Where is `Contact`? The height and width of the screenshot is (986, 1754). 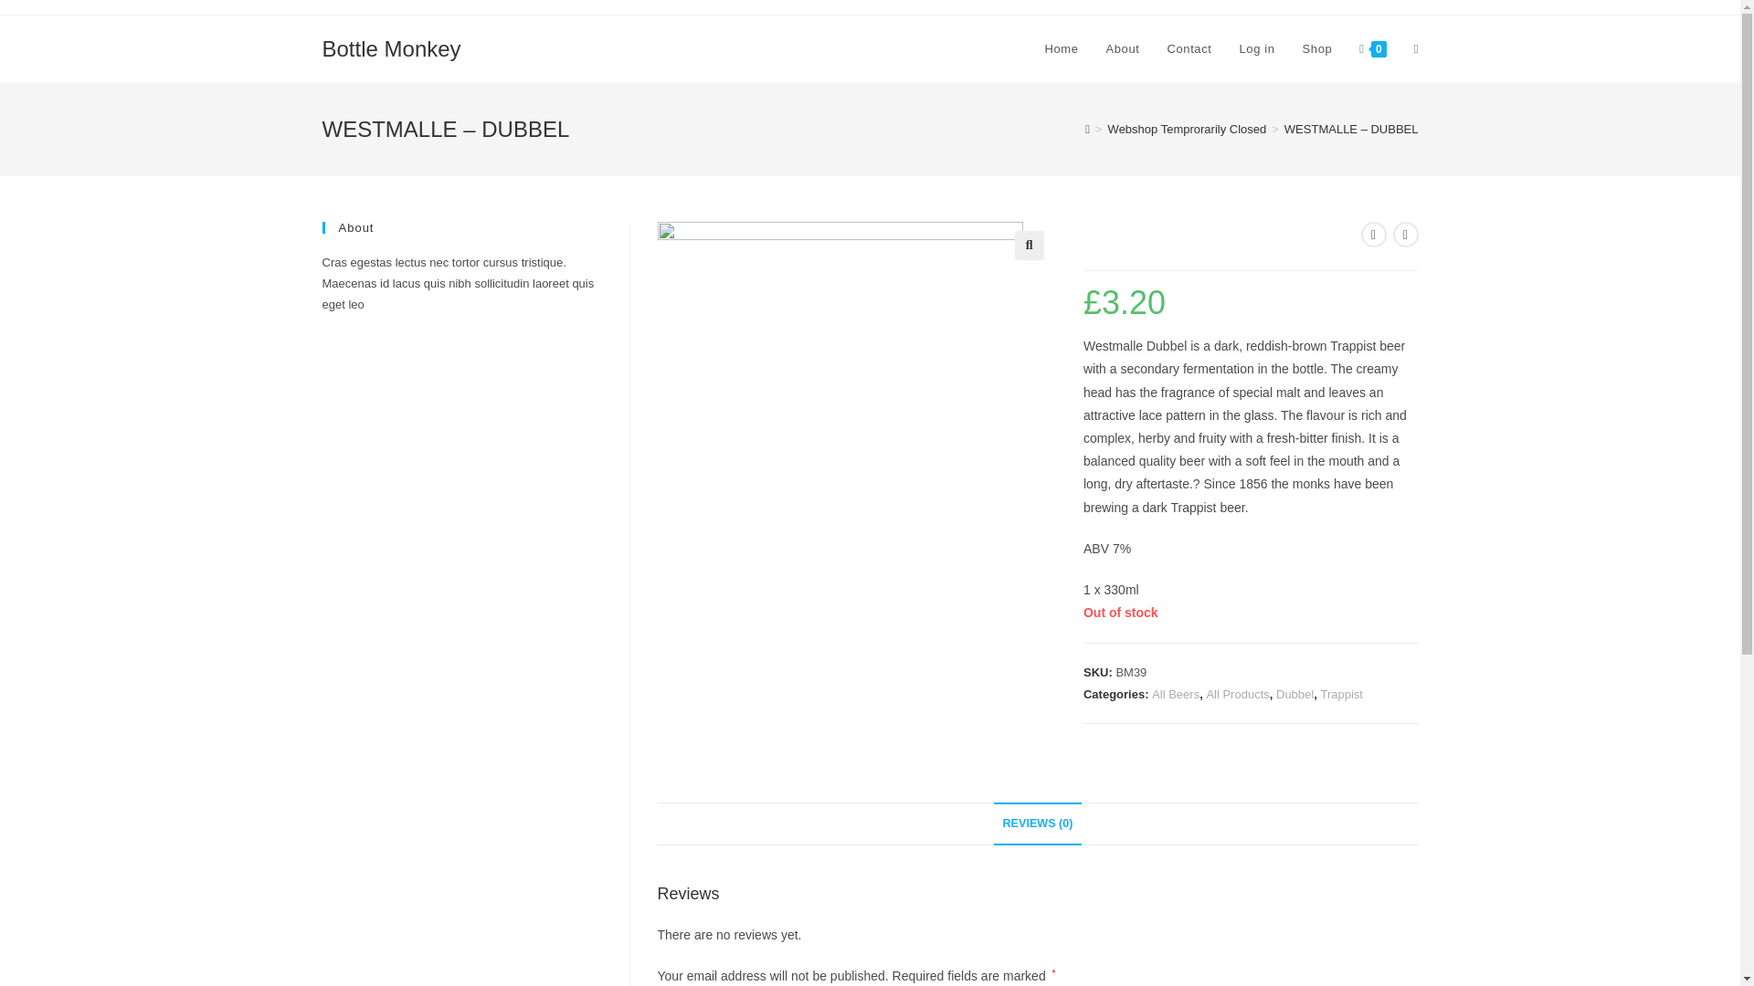 Contact is located at coordinates (1188, 49).